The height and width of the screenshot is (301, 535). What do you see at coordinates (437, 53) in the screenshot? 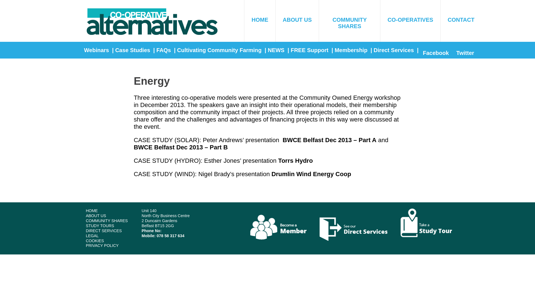
I see ` Facebook  ` at bounding box center [437, 53].